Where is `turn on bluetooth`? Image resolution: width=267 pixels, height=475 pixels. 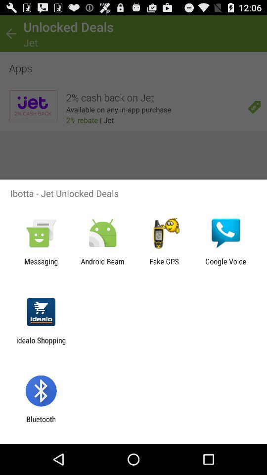
turn on bluetooth is located at coordinates (41, 424).